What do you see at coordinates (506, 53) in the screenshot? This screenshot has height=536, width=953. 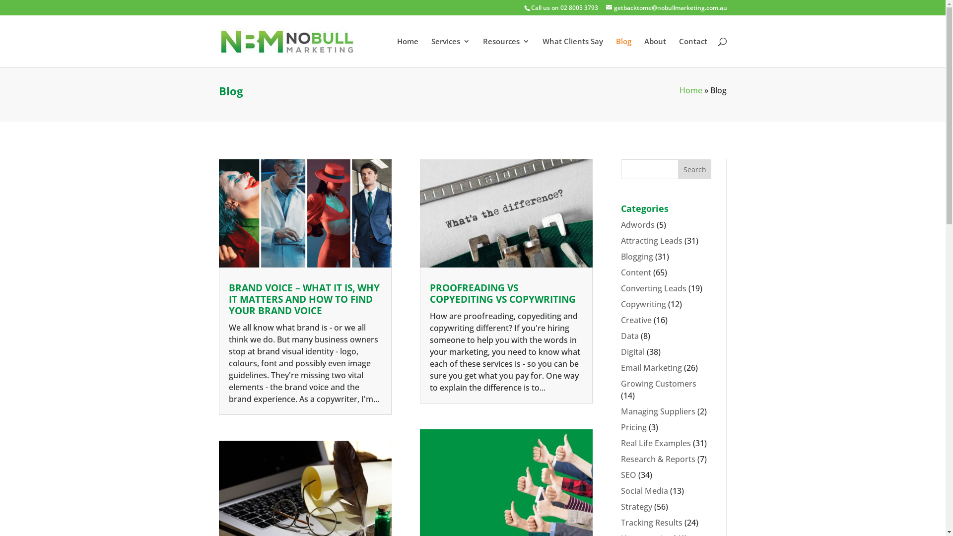 I see `Resources` at bounding box center [506, 53].